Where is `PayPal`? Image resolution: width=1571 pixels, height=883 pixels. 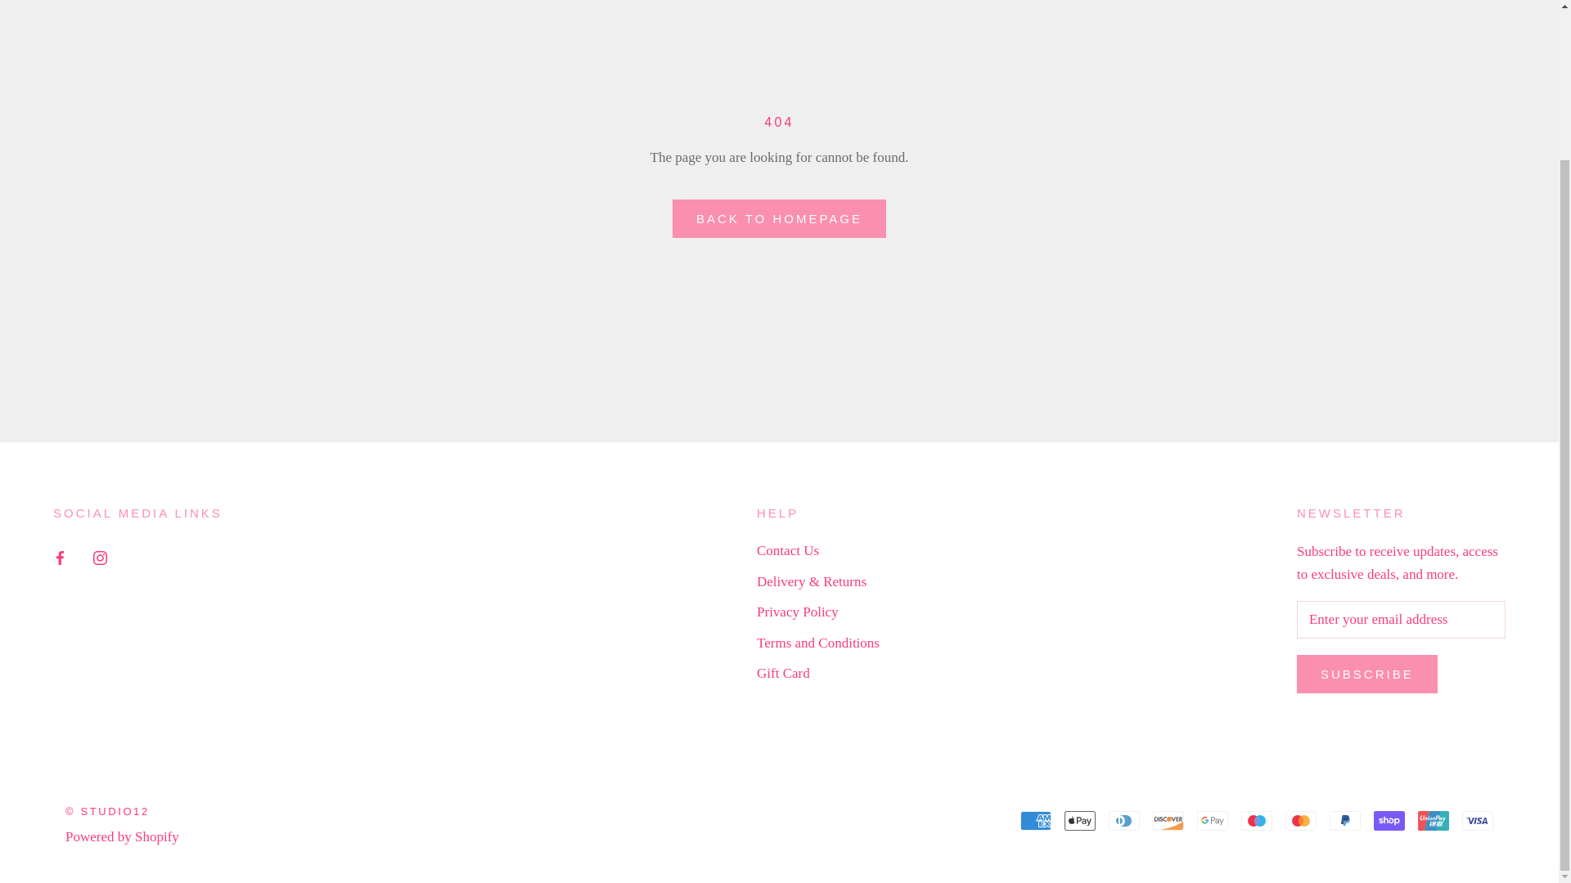
PayPal is located at coordinates (1344, 821).